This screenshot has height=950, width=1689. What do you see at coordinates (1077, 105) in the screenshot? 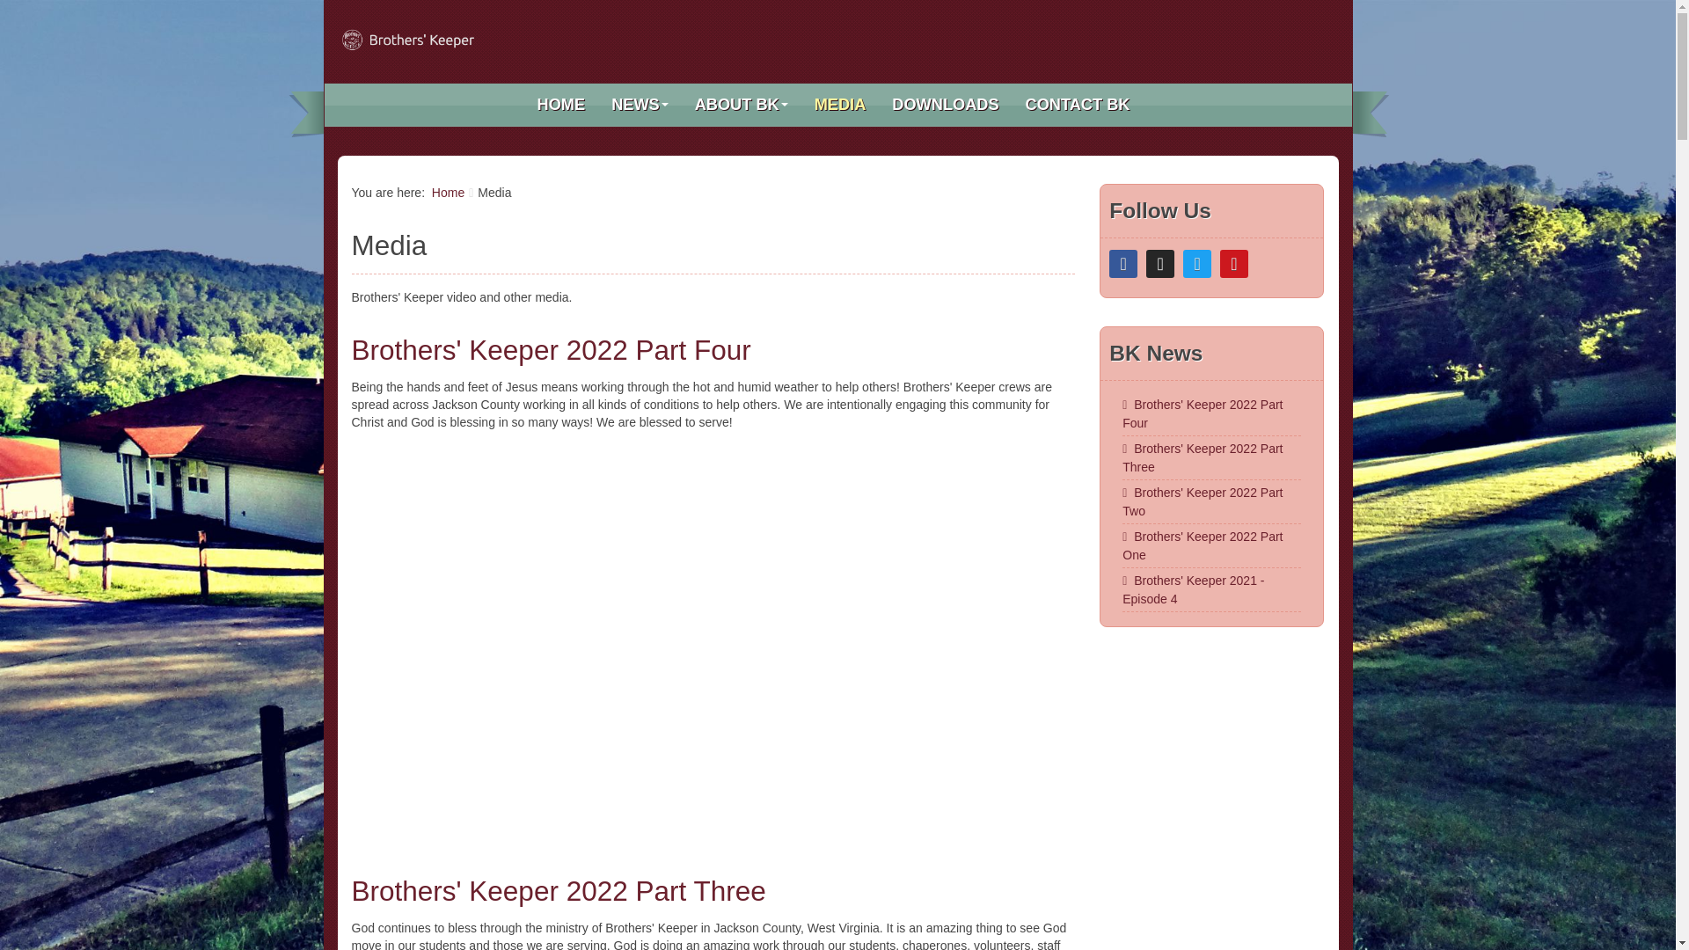
I see `CONTACT BK` at bounding box center [1077, 105].